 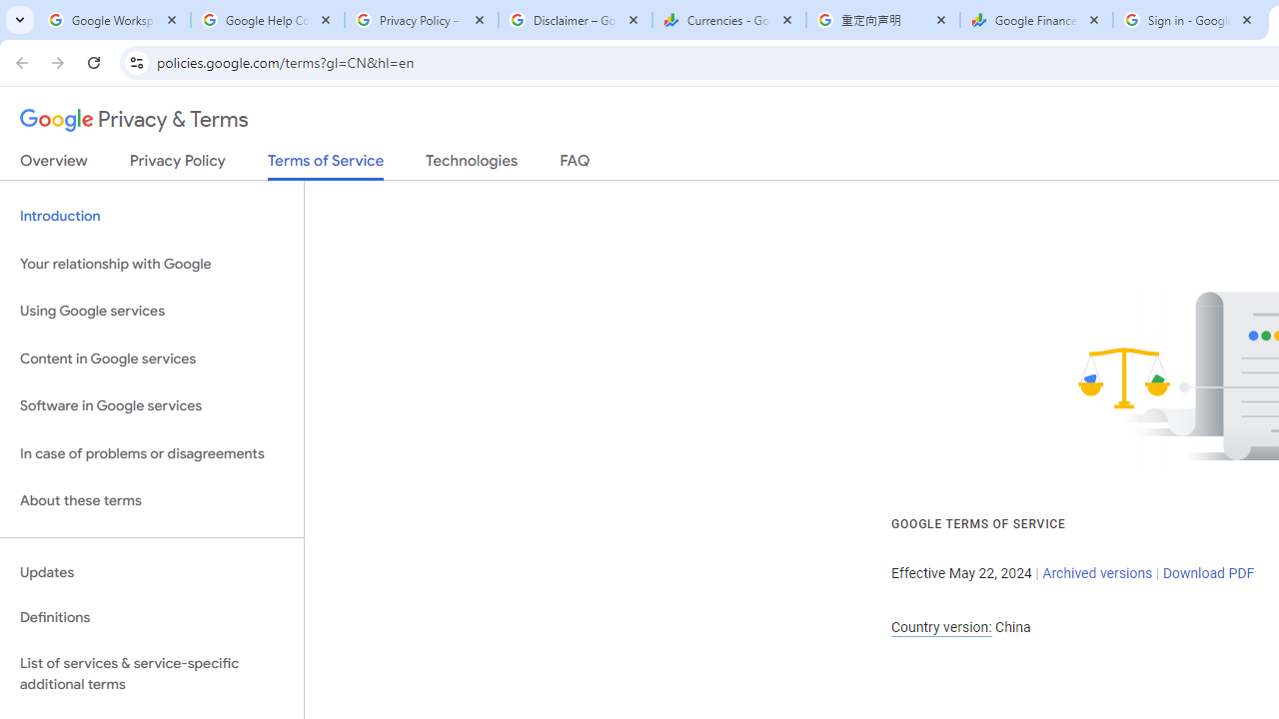 What do you see at coordinates (54, 165) in the screenshot?
I see `Overview` at bounding box center [54, 165].